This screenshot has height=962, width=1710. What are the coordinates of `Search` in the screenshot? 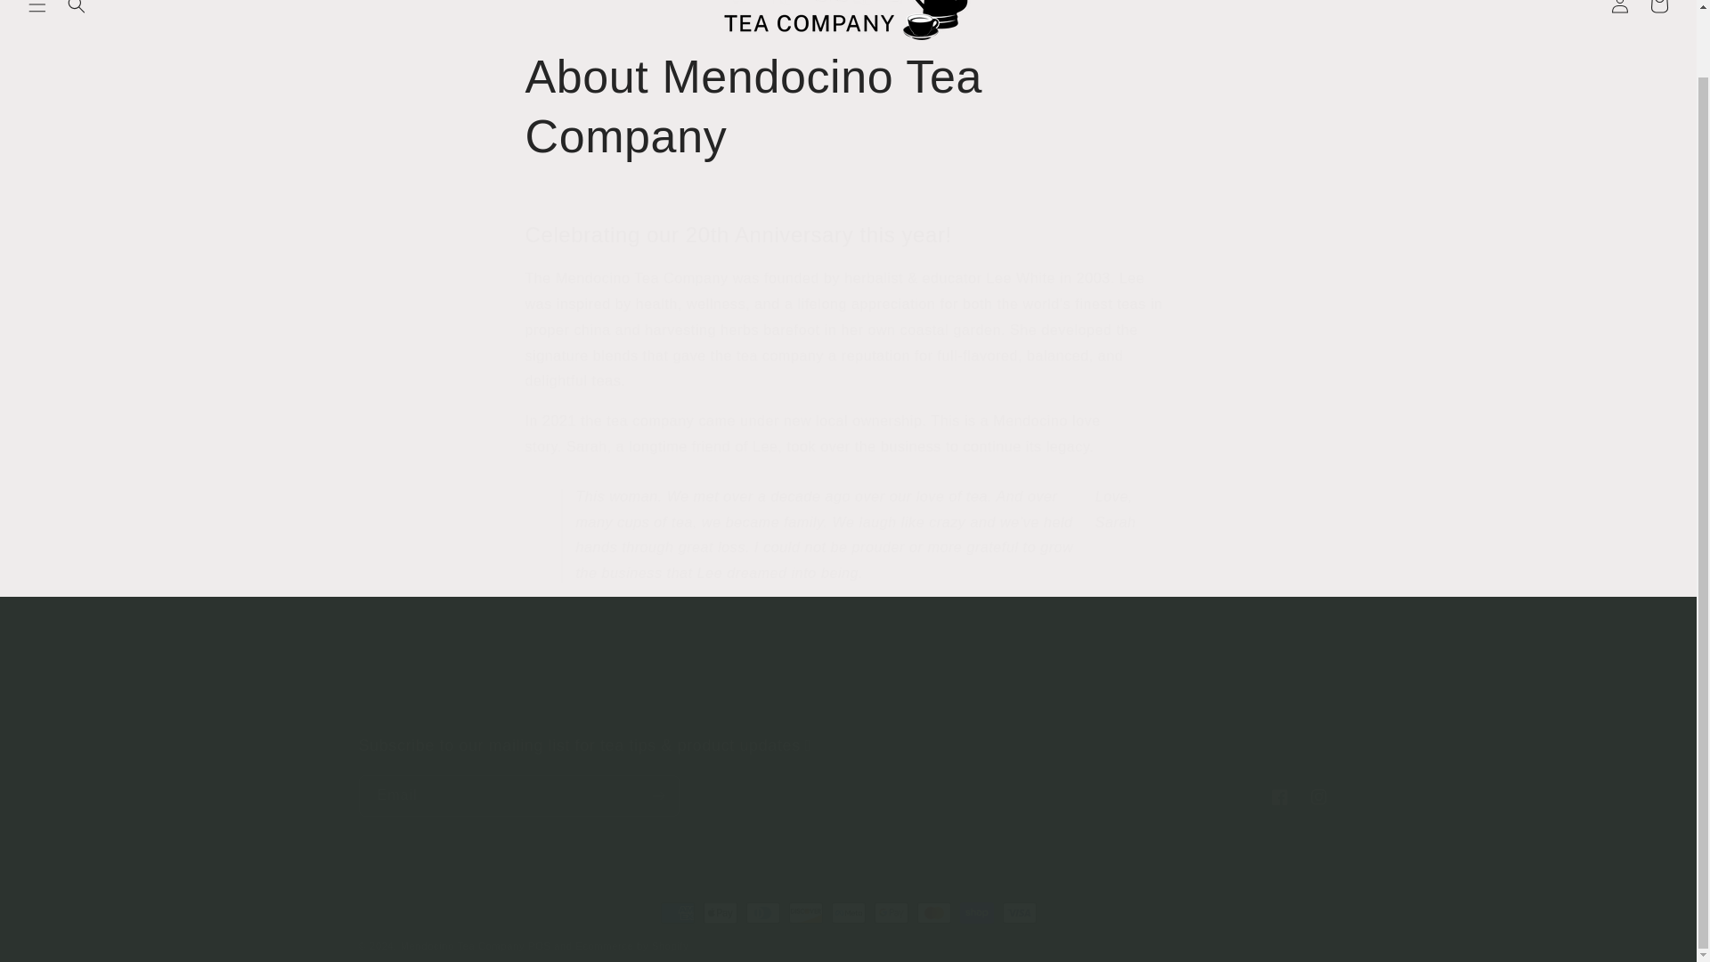 It's located at (1044, 711).